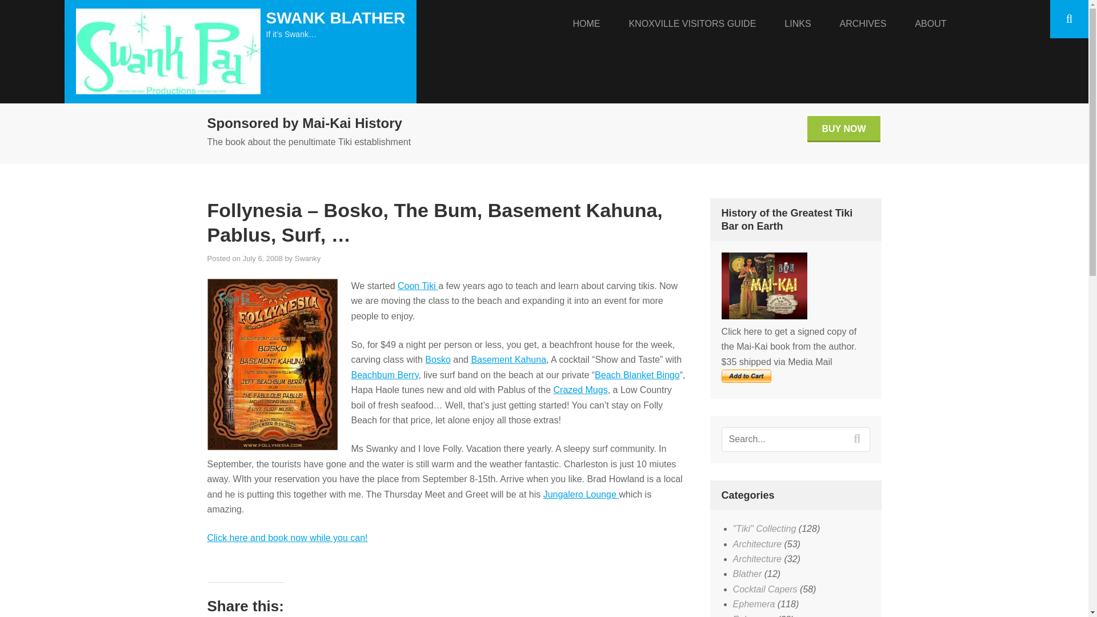  Describe the element at coordinates (692, 25) in the screenshot. I see `KNOXVILLE VISITORS GUIDE` at that location.